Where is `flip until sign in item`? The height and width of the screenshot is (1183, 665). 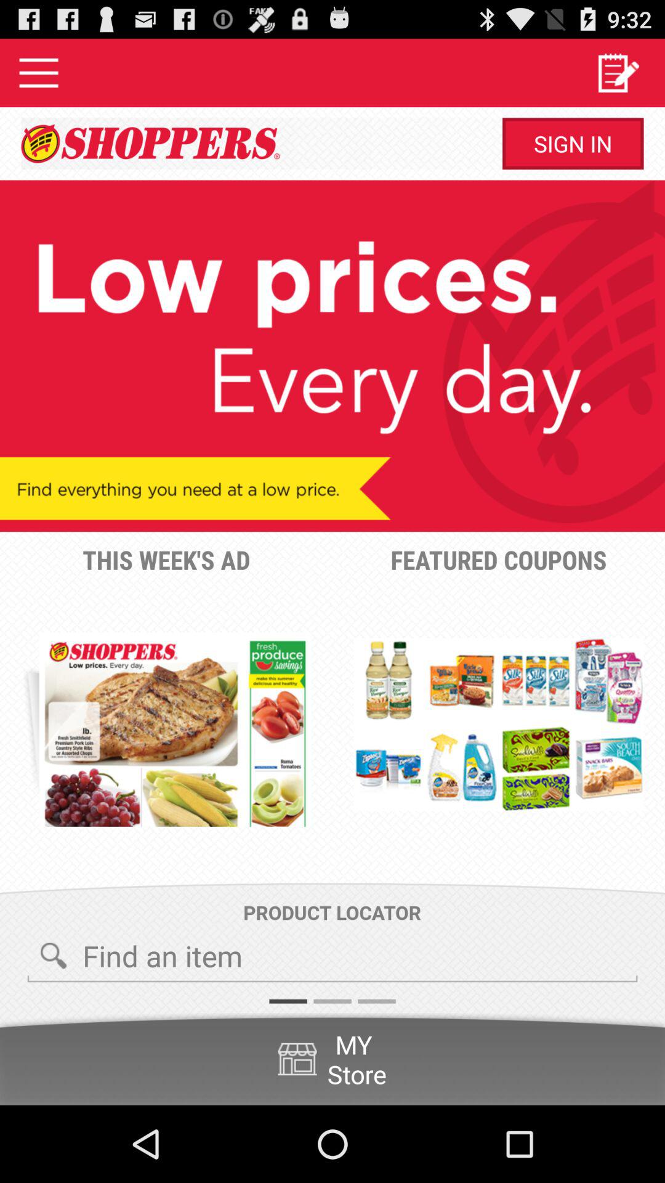 flip until sign in item is located at coordinates (573, 144).